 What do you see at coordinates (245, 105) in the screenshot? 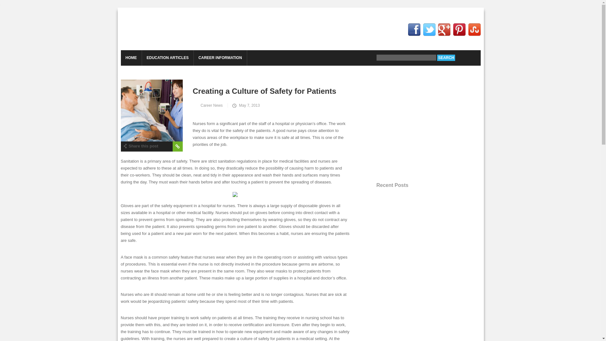
I see `May 7, 2013` at bounding box center [245, 105].